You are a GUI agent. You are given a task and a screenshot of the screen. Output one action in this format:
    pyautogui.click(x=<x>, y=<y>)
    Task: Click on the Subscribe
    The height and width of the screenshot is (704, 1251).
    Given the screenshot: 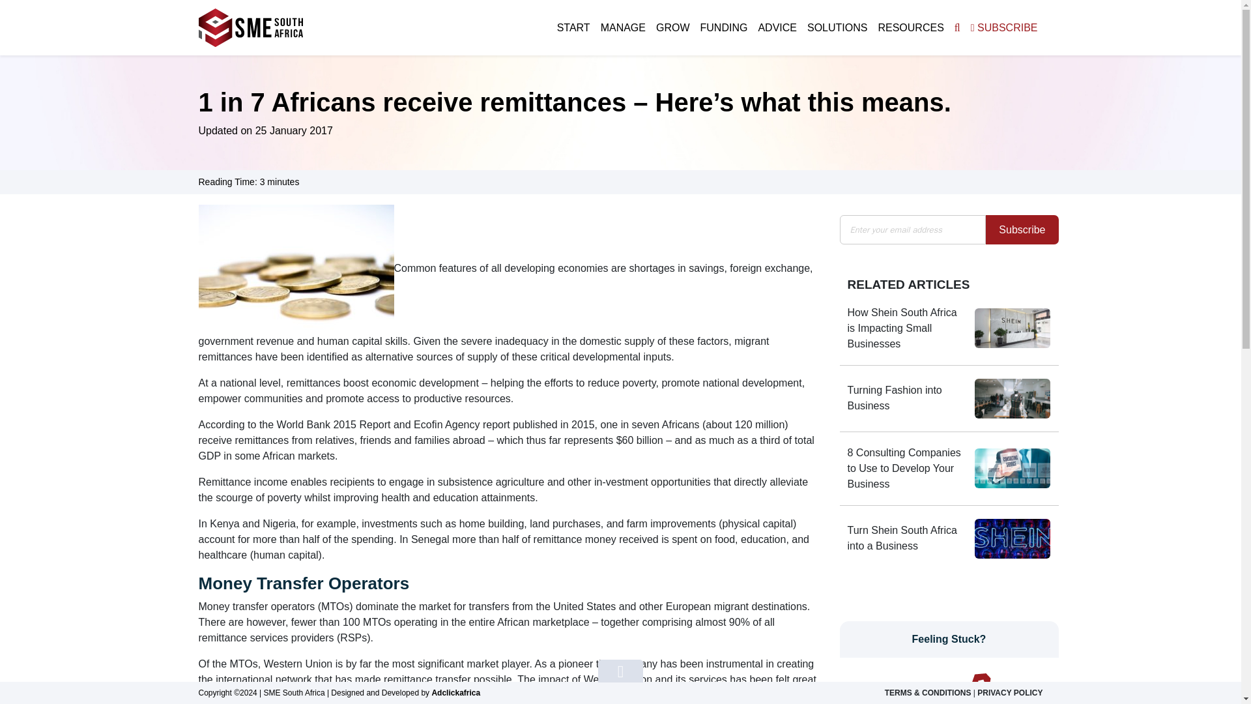 What is the action you would take?
    pyautogui.click(x=1022, y=229)
    